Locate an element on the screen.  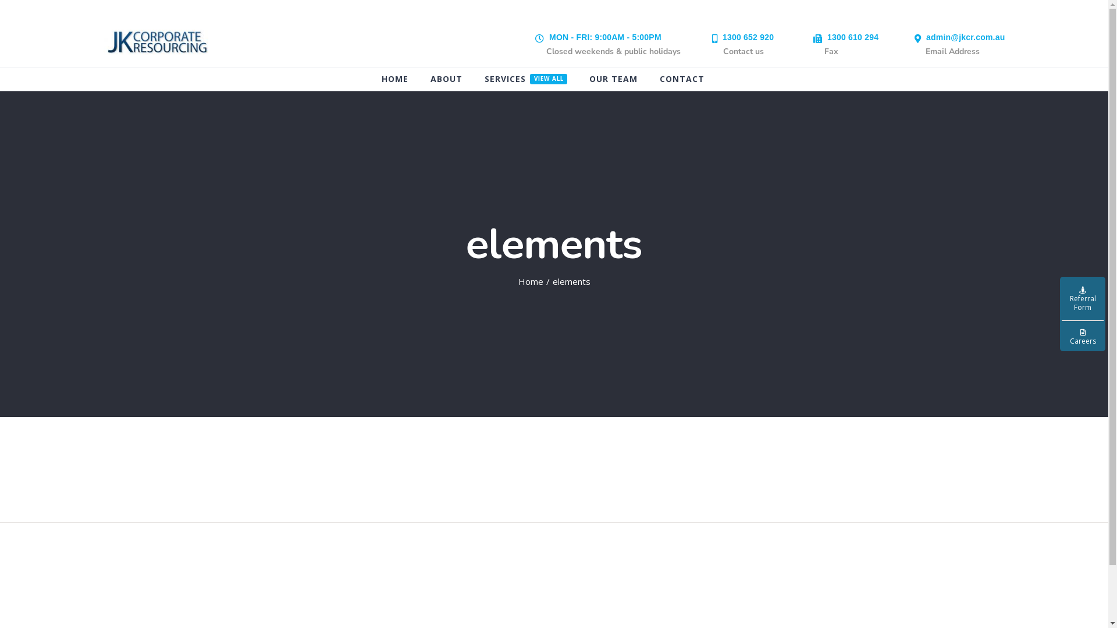
admin@jkcr.com.au is located at coordinates (966, 37).